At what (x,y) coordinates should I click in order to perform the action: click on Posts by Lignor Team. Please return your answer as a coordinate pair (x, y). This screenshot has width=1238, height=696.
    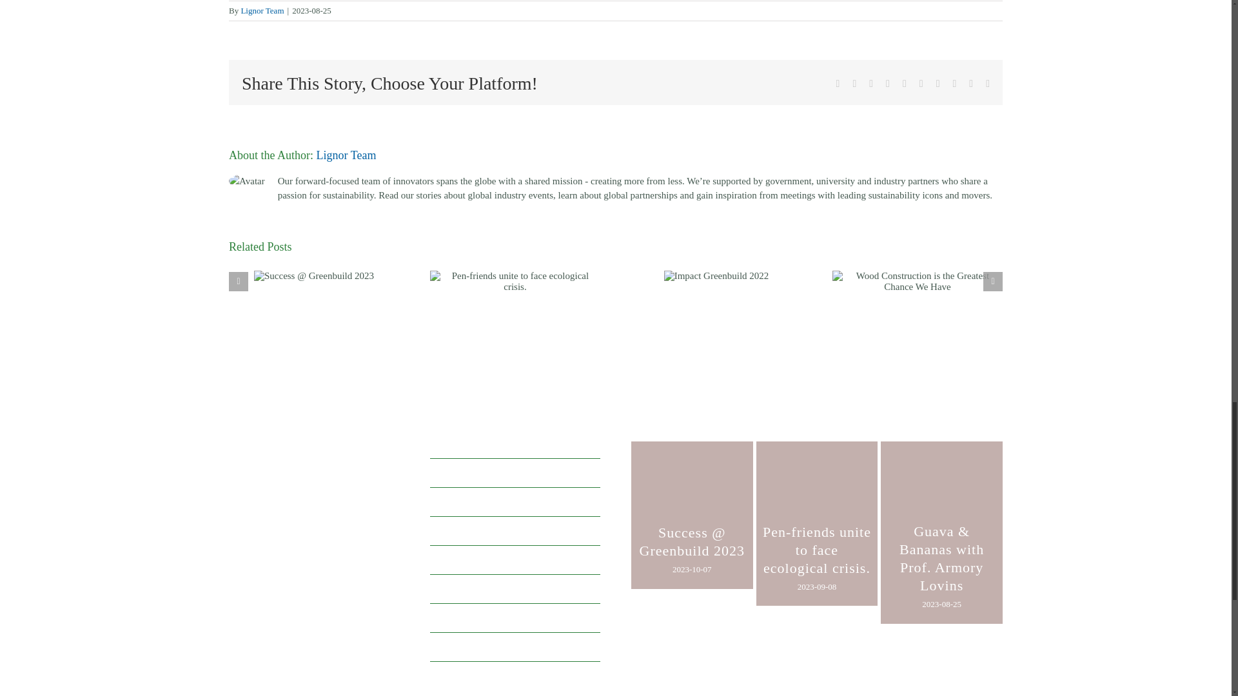
    Looking at the image, I should click on (262, 10).